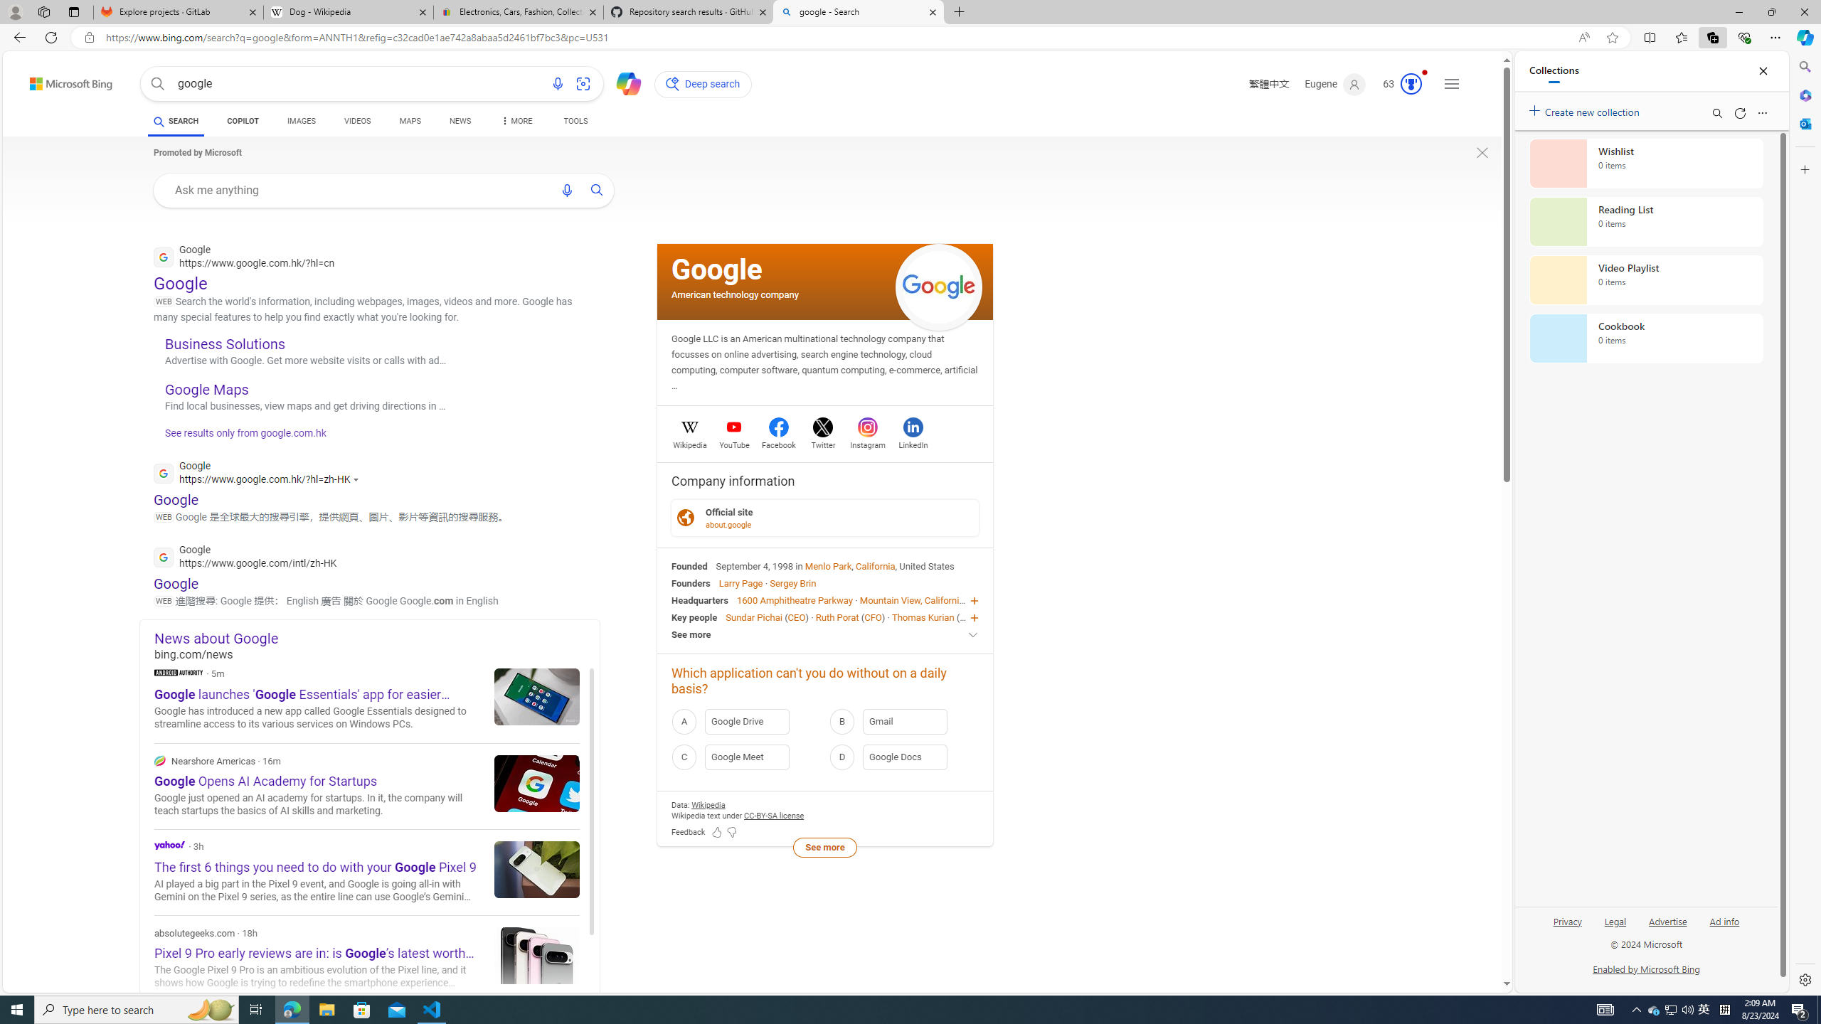  I want to click on VIDEOS, so click(357, 123).